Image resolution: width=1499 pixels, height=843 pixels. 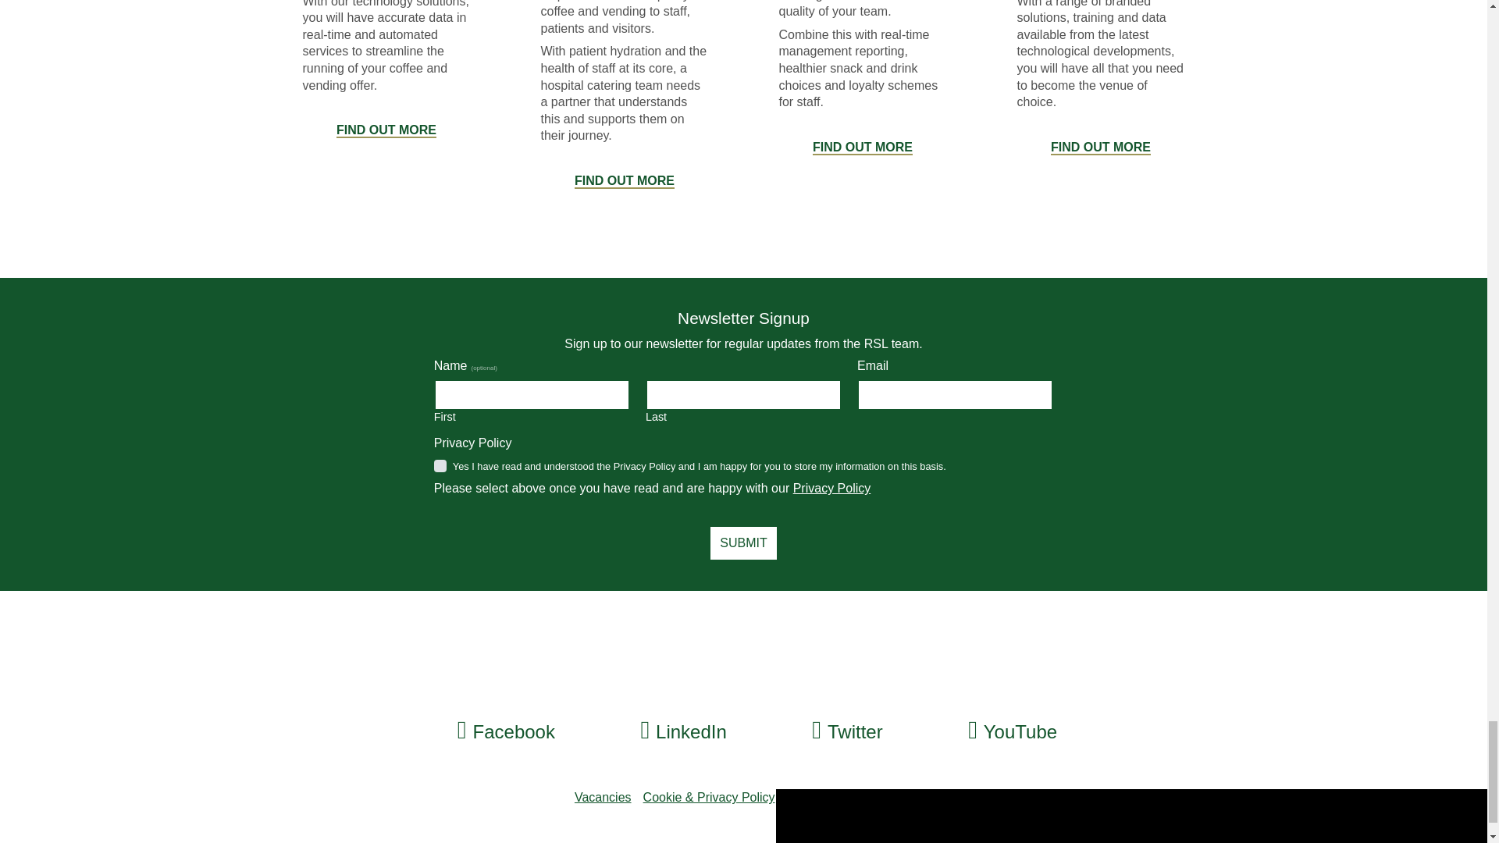 What do you see at coordinates (743, 543) in the screenshot?
I see `Submit` at bounding box center [743, 543].